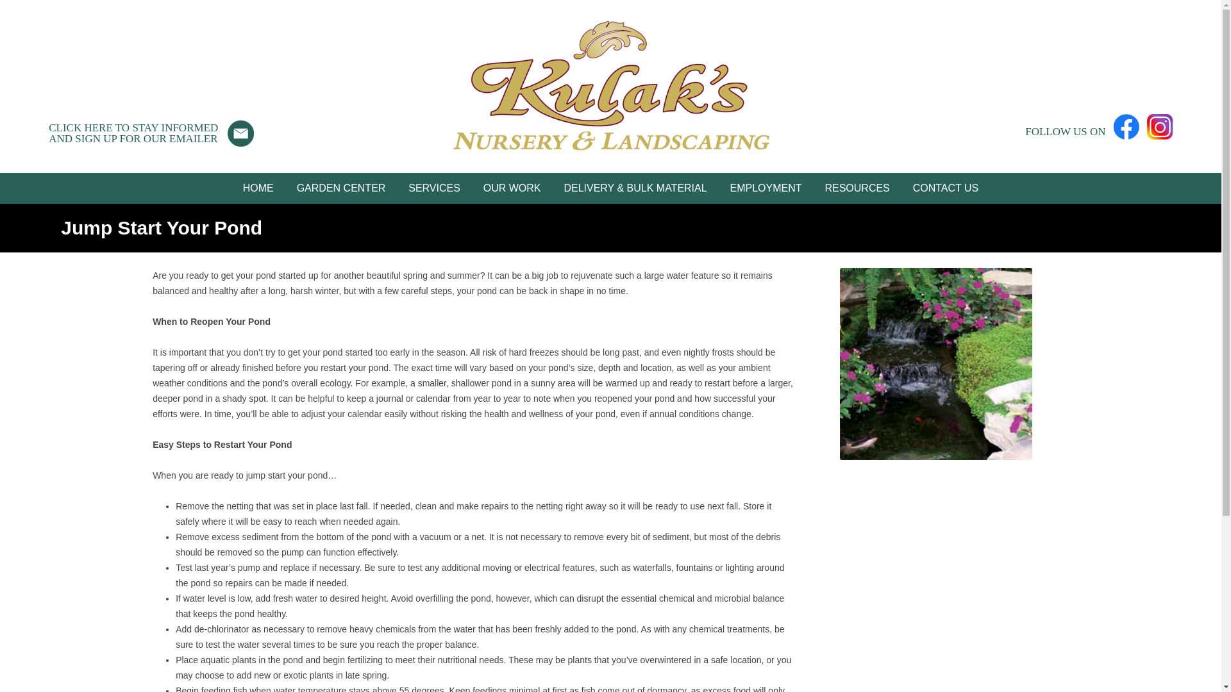 The height and width of the screenshot is (692, 1231). I want to click on CONTACT US, so click(946, 188).